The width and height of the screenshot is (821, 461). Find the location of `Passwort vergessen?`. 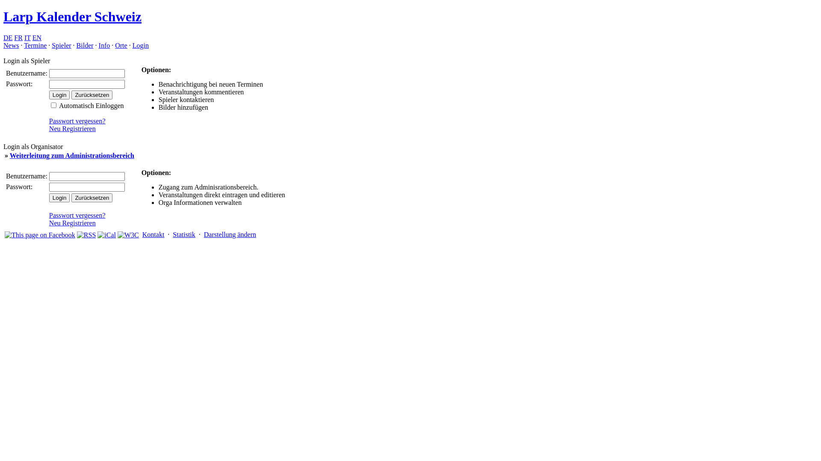

Passwort vergessen? is located at coordinates (77, 215).